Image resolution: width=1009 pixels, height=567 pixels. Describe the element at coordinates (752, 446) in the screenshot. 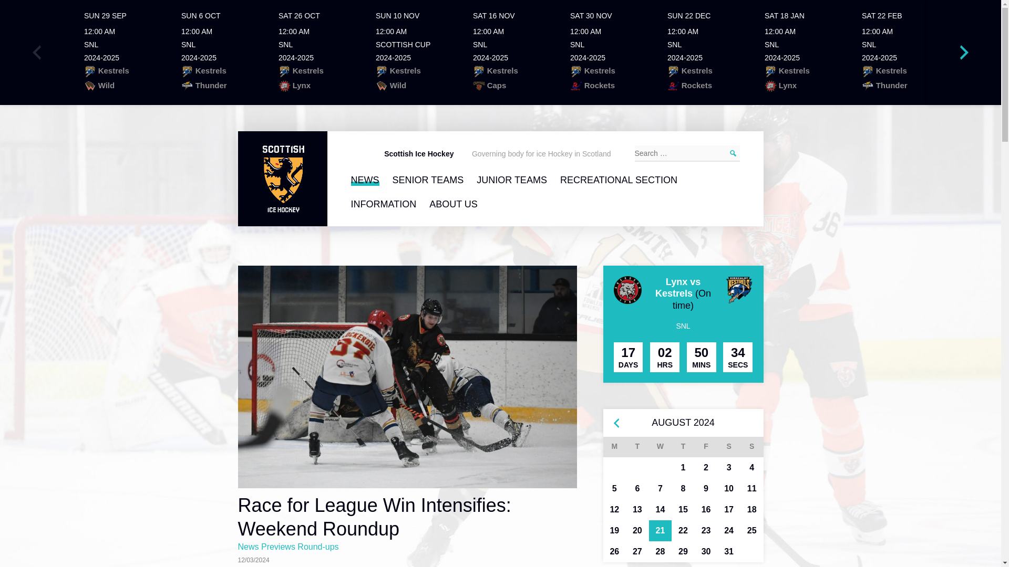

I see `Monday` at that location.